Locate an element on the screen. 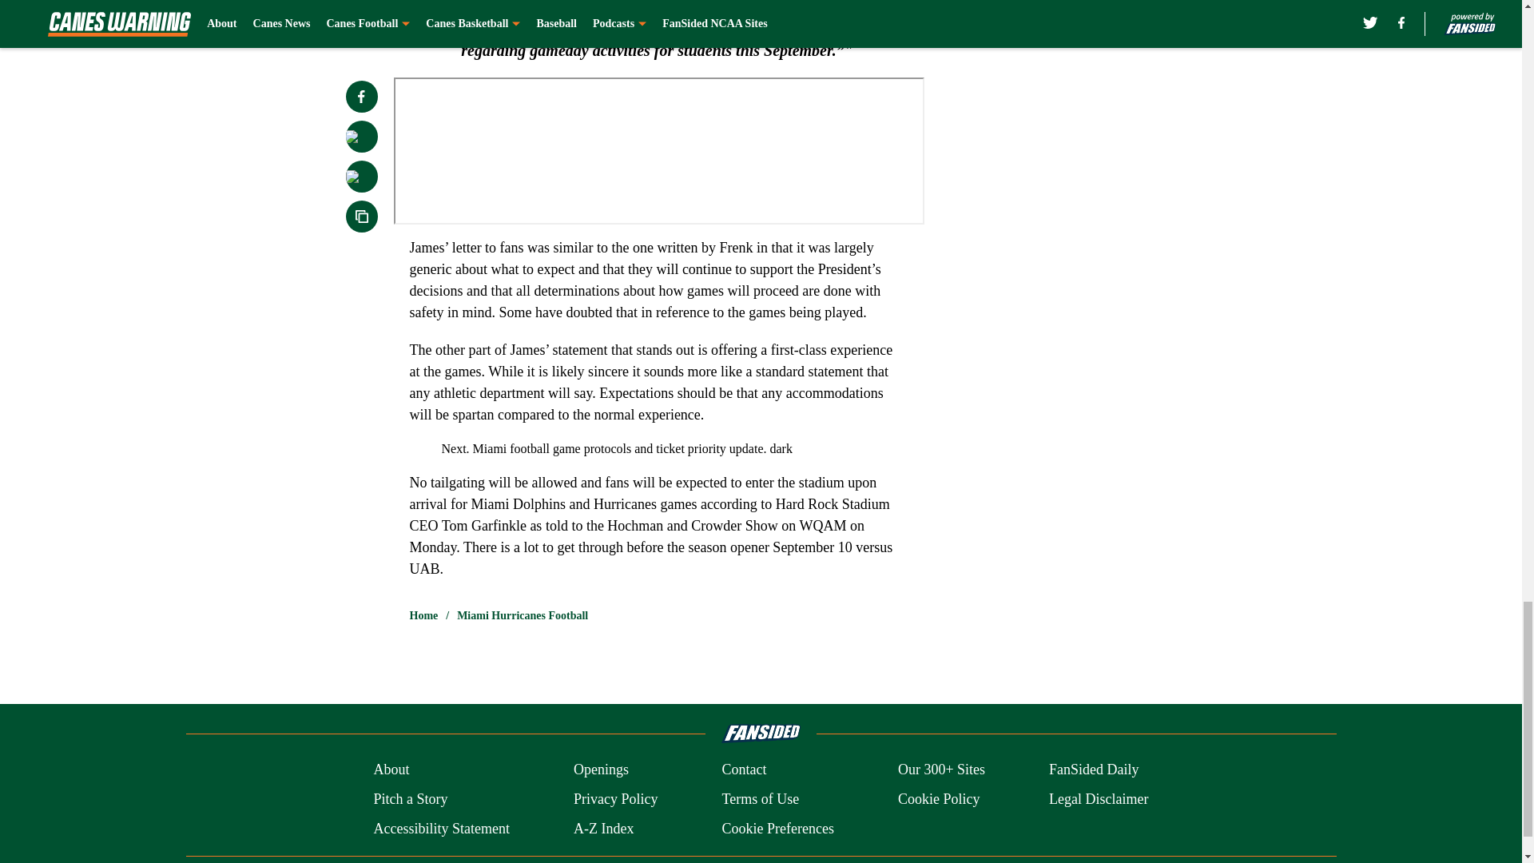 The image size is (1534, 863). About is located at coordinates (391, 770).